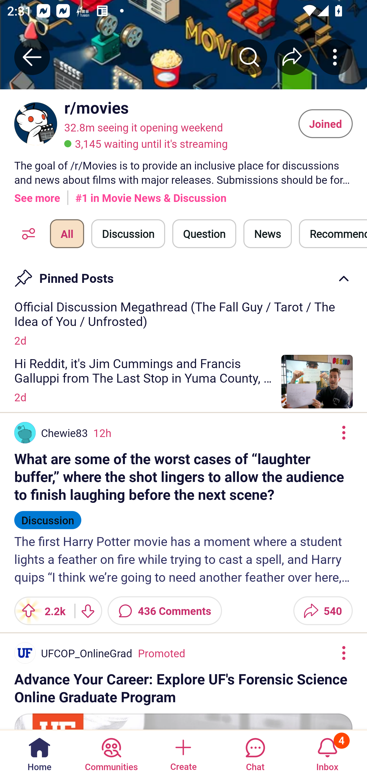 The width and height of the screenshot is (367, 776). Describe the element at coordinates (204, 234) in the screenshot. I see `Question` at that location.